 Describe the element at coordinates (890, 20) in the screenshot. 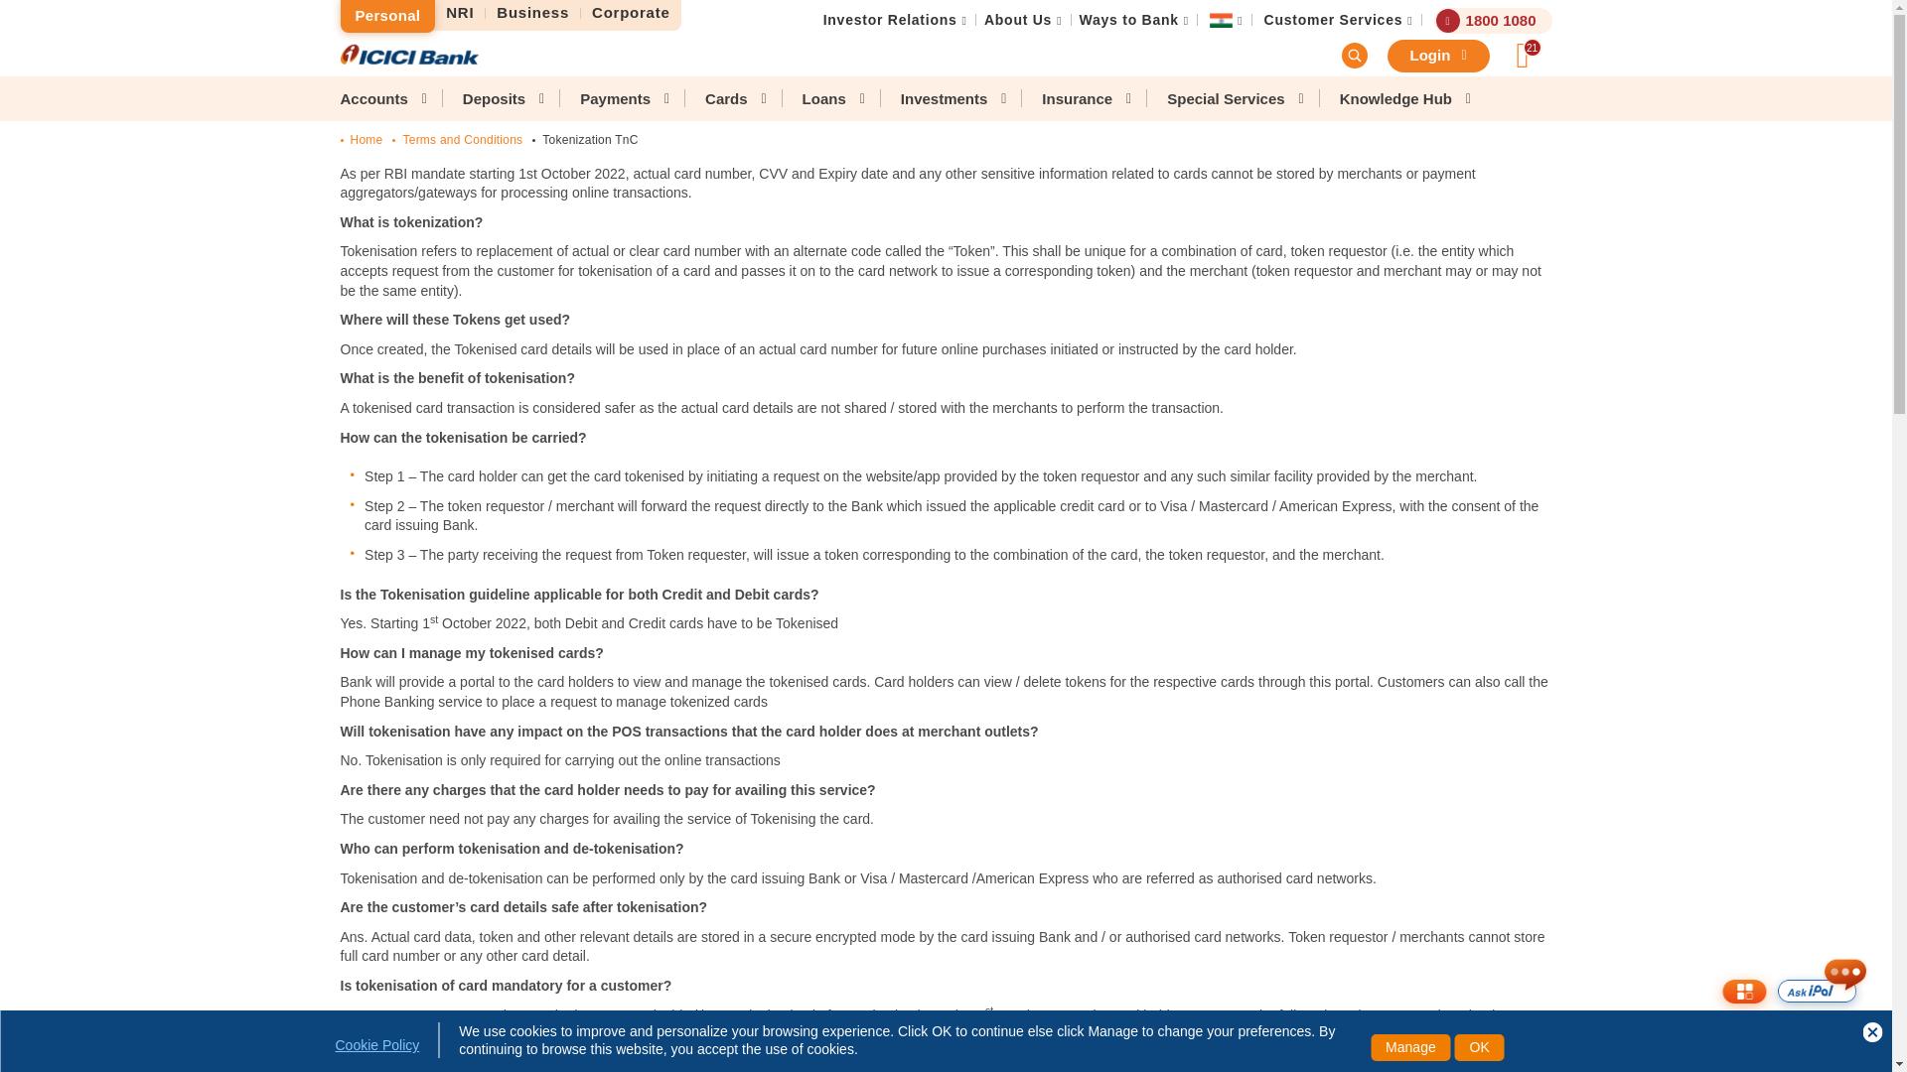

I see `Investor Relations` at that location.